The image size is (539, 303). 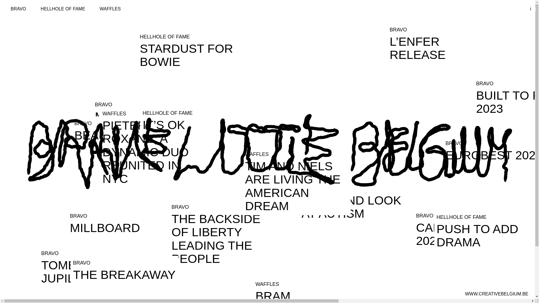 What do you see at coordinates (93, 267) in the screenshot?
I see `BRAVO
TOMBOY X JUPILER` at bounding box center [93, 267].